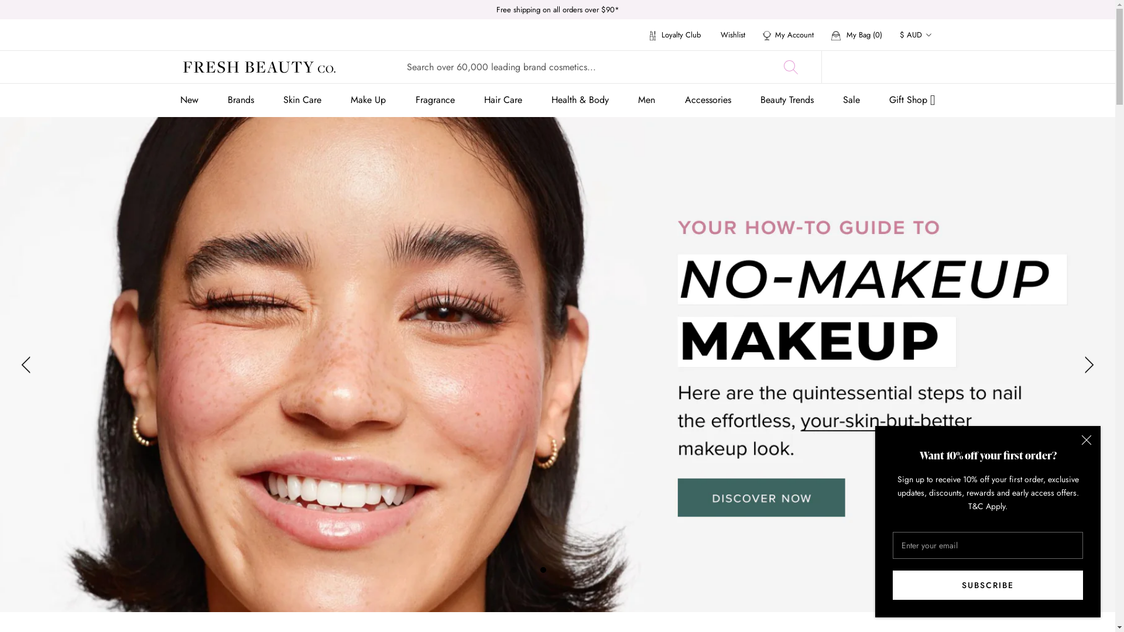  What do you see at coordinates (676, 35) in the screenshot?
I see `Loyalty Club` at bounding box center [676, 35].